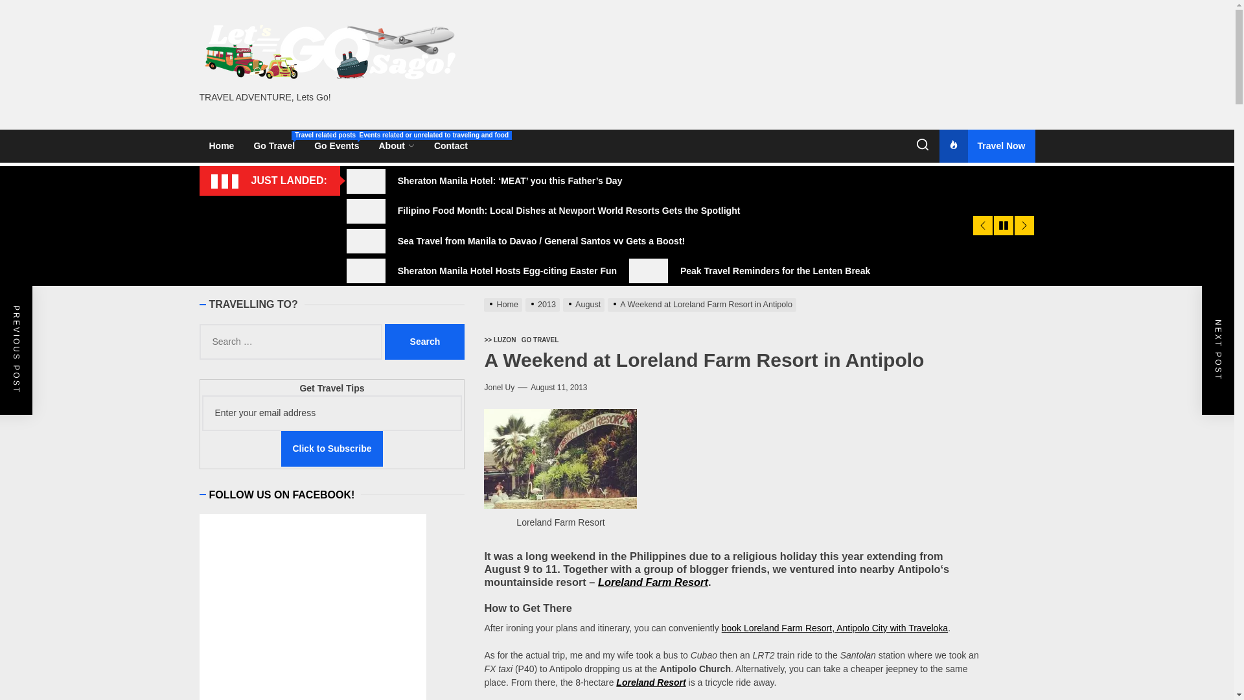  I want to click on Peak Travel Reminders for the Lenten Break, so click(754, 271).